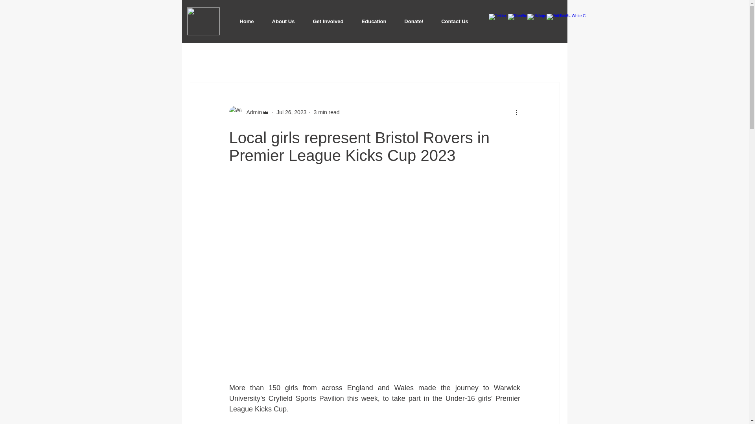 Image resolution: width=755 pixels, height=424 pixels. I want to click on Jul 26, 2023, so click(291, 112).